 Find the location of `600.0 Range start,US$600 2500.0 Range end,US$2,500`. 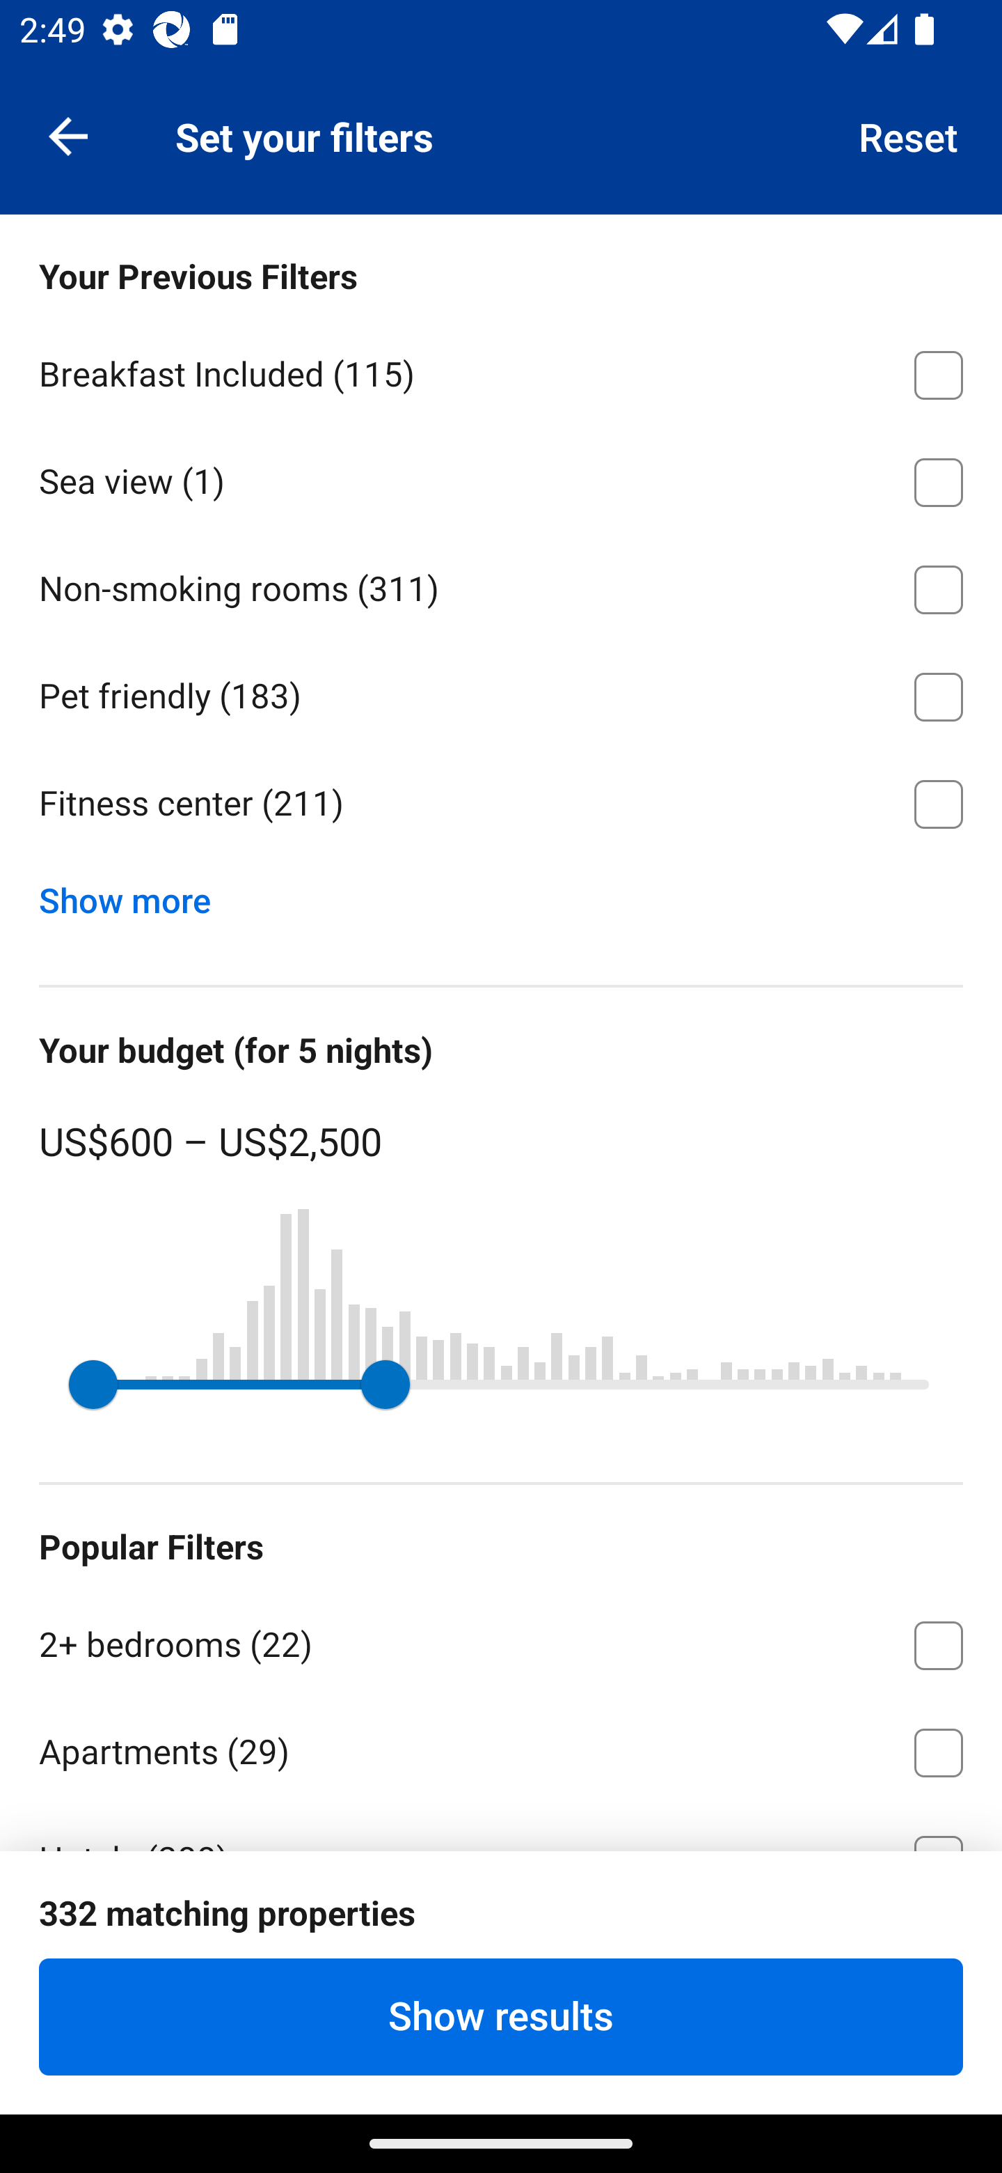

600.0 Range start,US$600 2500.0 Range end,US$2,500 is located at coordinates (501, 1384).